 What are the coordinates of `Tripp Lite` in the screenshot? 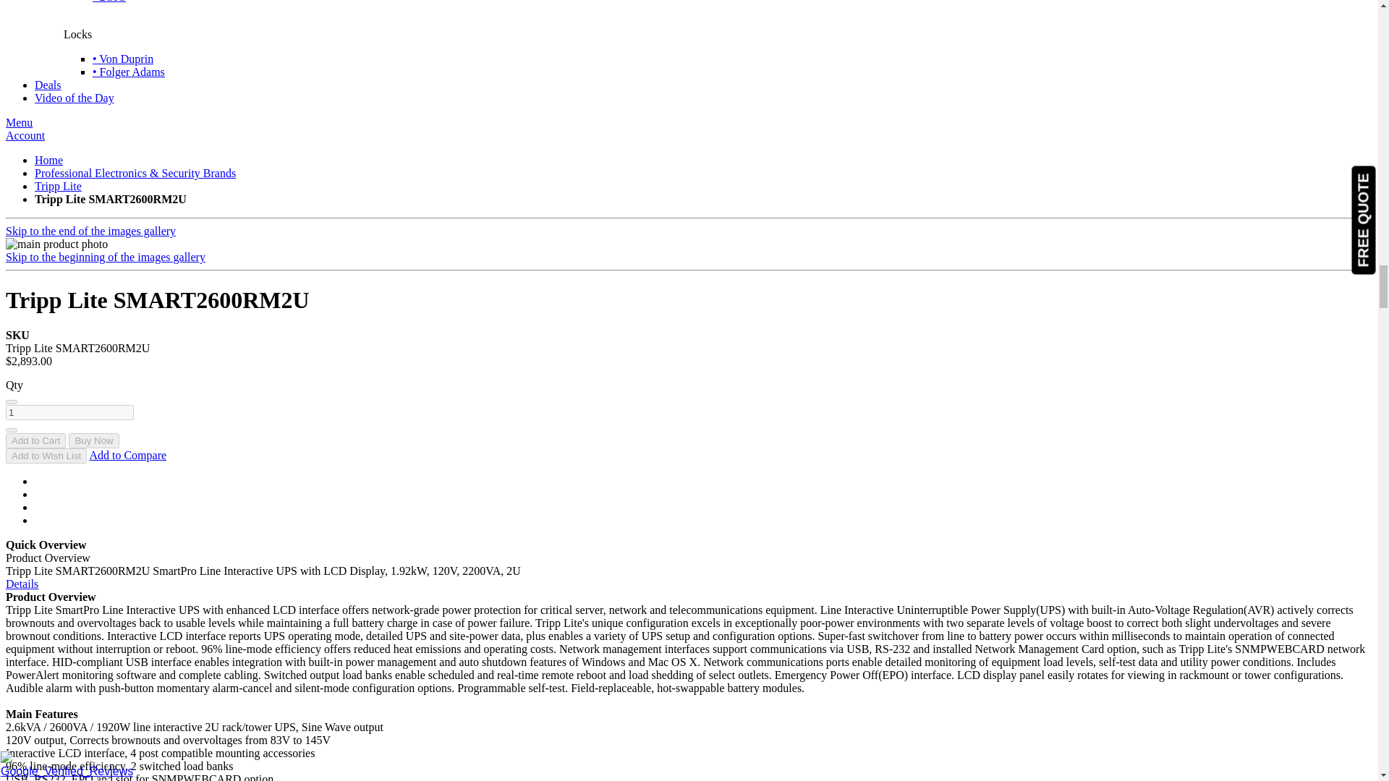 It's located at (58, 186).